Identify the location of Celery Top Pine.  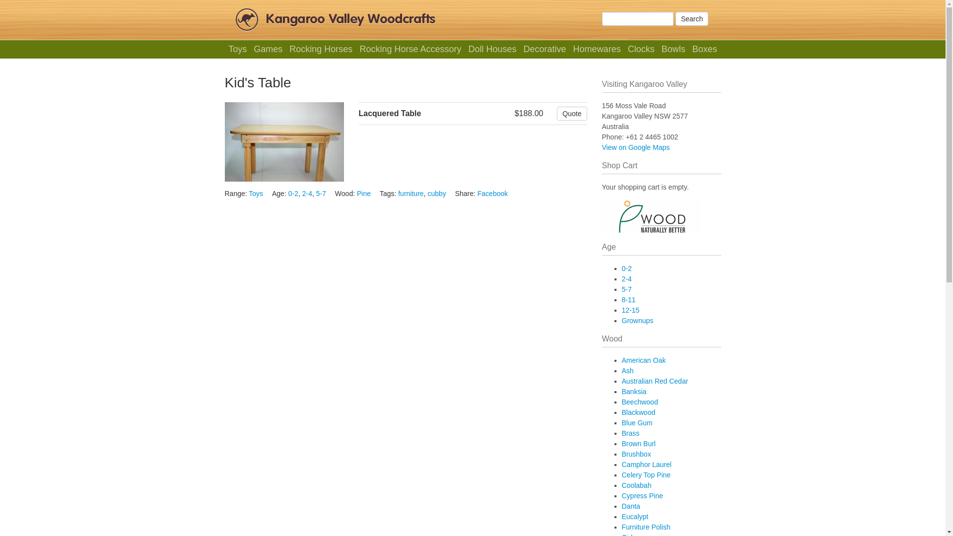
(646, 475).